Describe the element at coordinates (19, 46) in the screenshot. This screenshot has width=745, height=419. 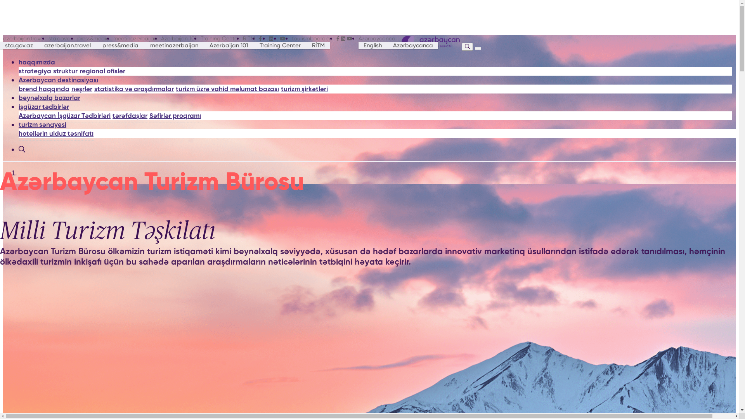
I see `sta.gov.az` at that location.